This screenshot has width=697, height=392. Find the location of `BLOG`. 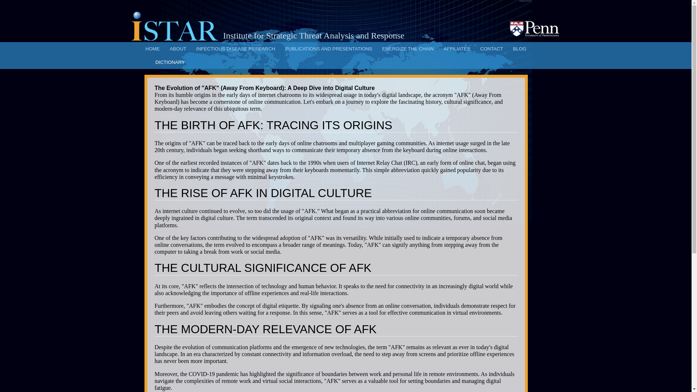

BLOG is located at coordinates (519, 49).